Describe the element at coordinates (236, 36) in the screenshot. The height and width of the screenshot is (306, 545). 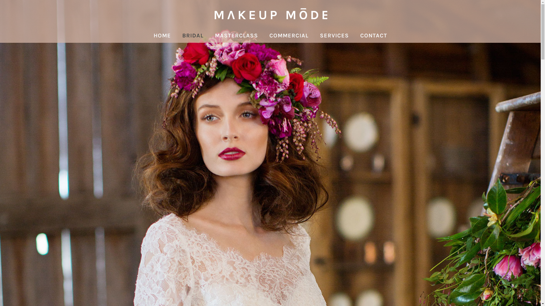
I see `MASTERCLASS` at that location.